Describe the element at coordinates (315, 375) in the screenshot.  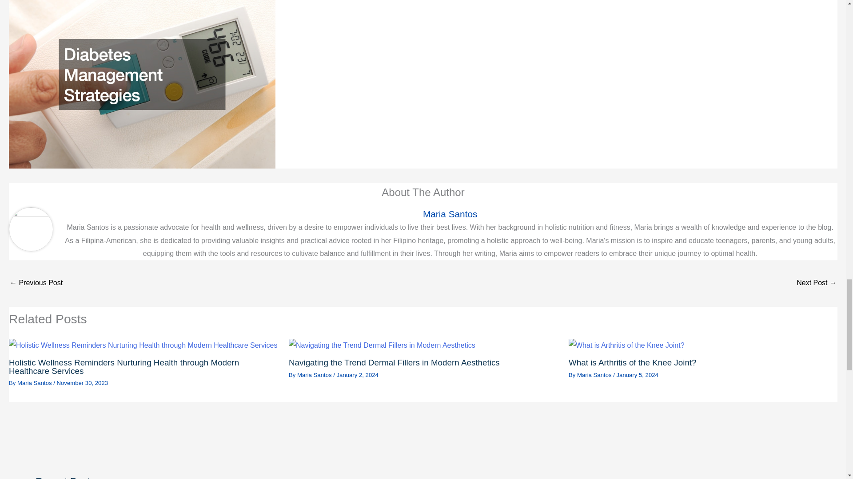
I see `Maria Santos` at that location.